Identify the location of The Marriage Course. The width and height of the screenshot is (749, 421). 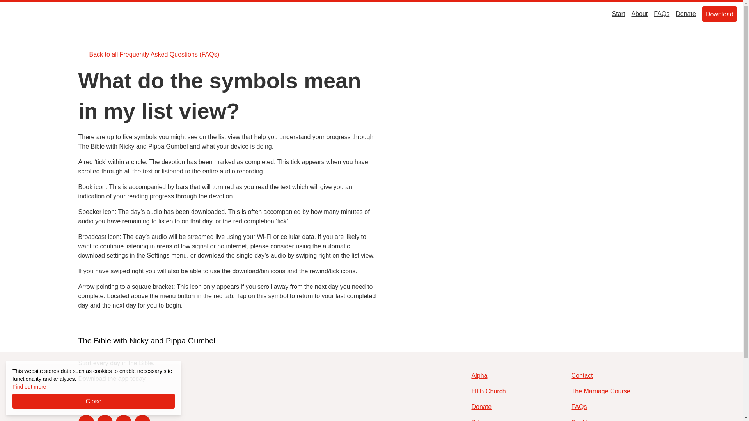
(600, 391).